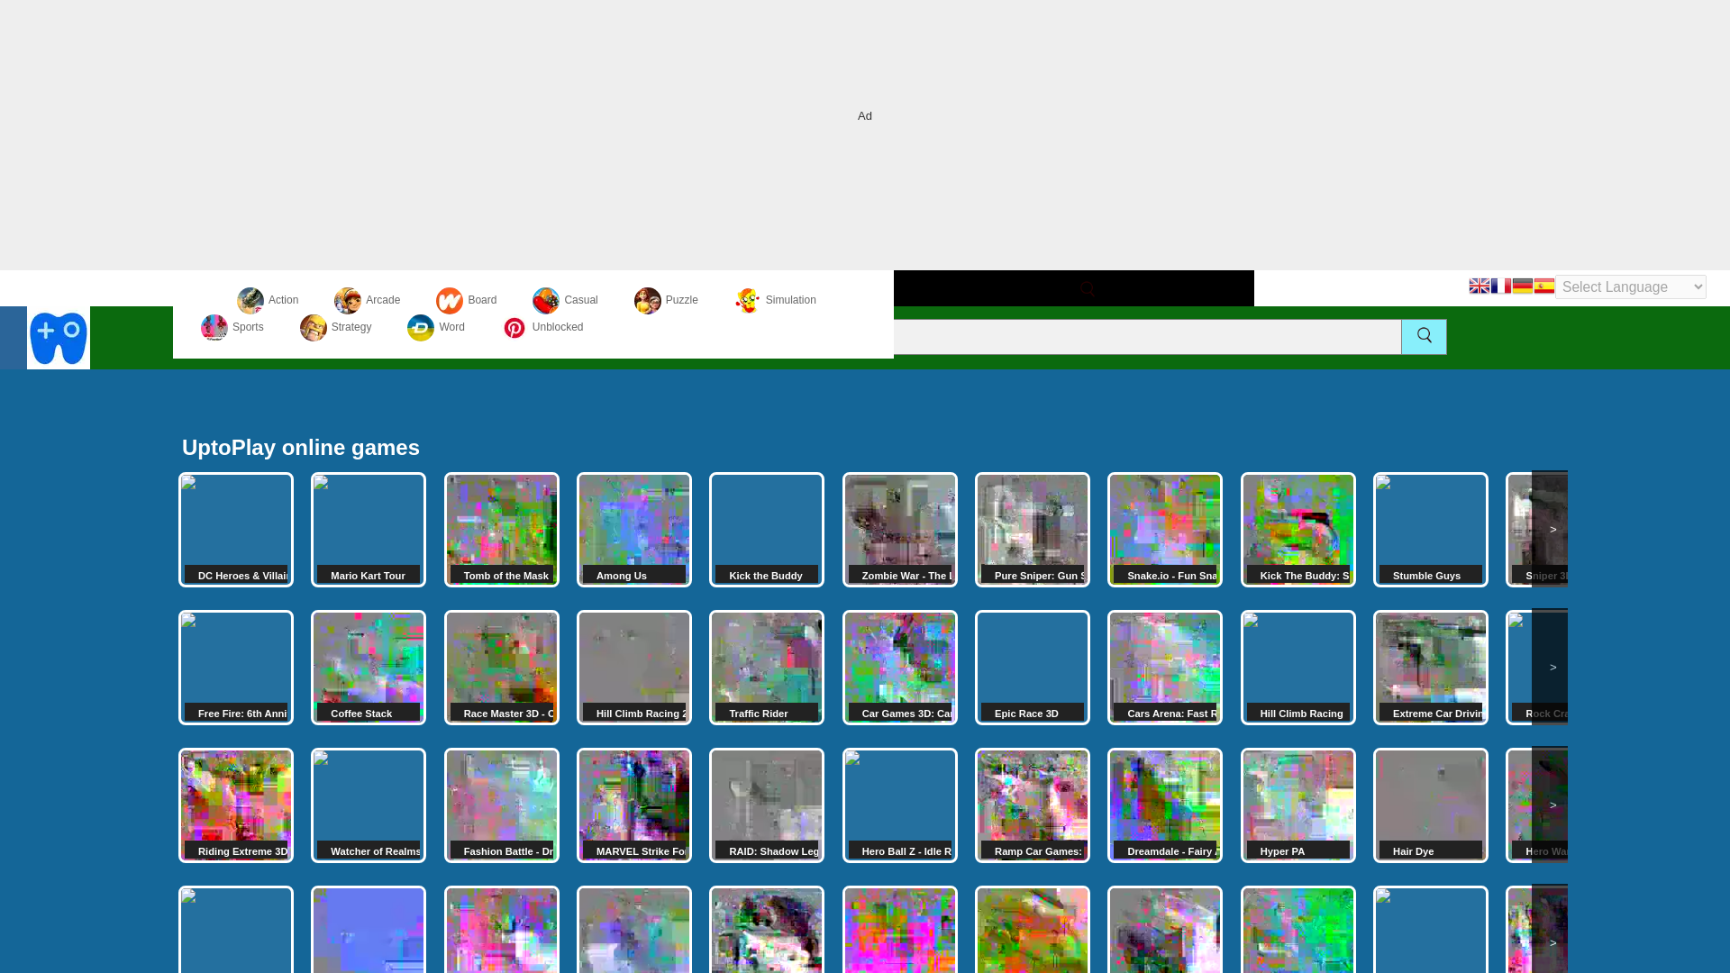 This screenshot has width=1730, height=973. Describe the element at coordinates (335, 327) in the screenshot. I see `Strategy` at that location.